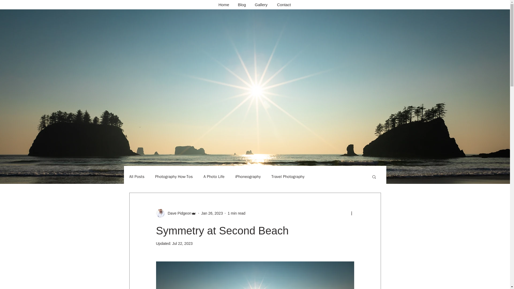 The image size is (514, 289). What do you see at coordinates (137, 176) in the screenshot?
I see `All Posts` at bounding box center [137, 176].